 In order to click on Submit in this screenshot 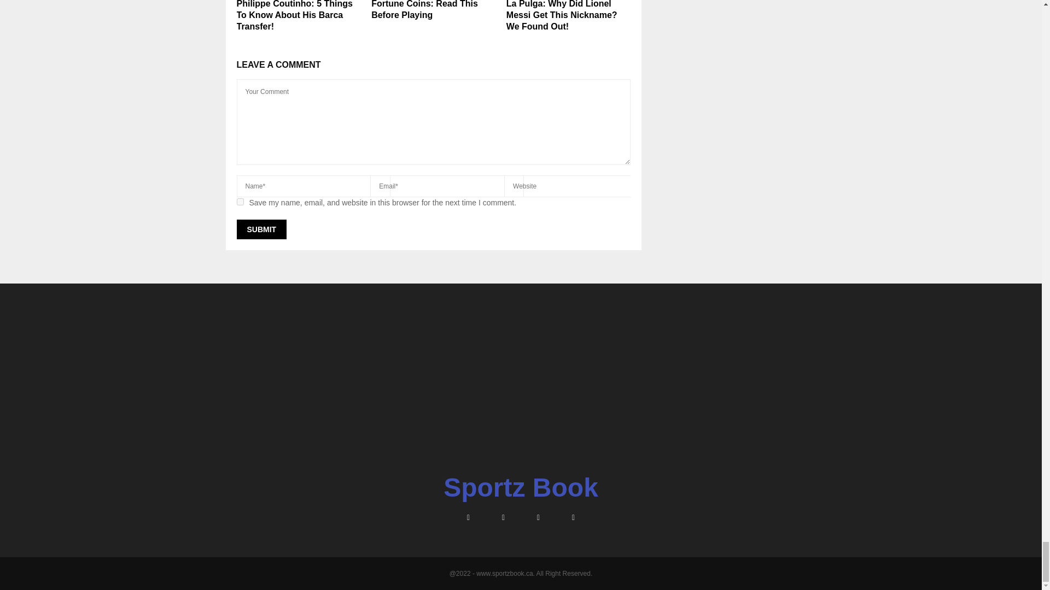, I will do `click(261, 229)`.